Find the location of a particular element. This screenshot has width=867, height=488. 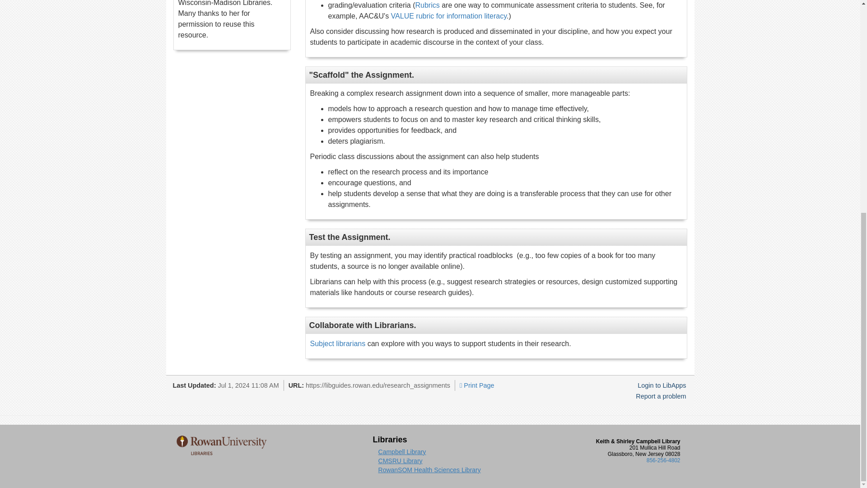

856-256-4802 is located at coordinates (664, 460).